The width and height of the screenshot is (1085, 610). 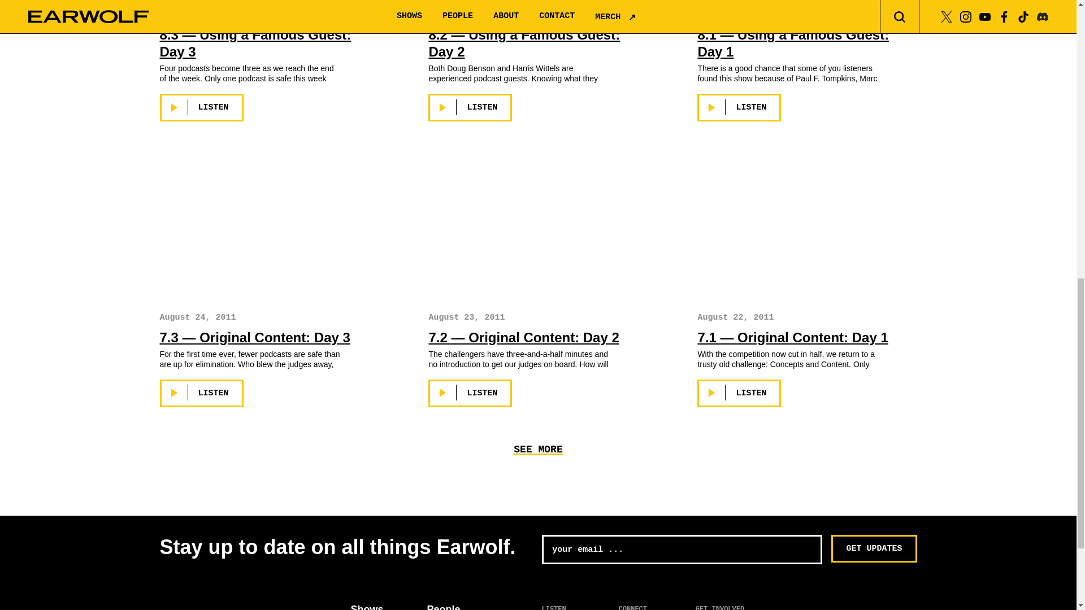 I want to click on LISTEN, so click(x=201, y=393).